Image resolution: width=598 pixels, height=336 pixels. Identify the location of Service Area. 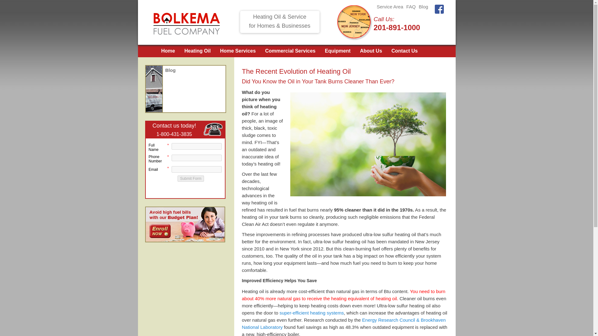
(390, 7).